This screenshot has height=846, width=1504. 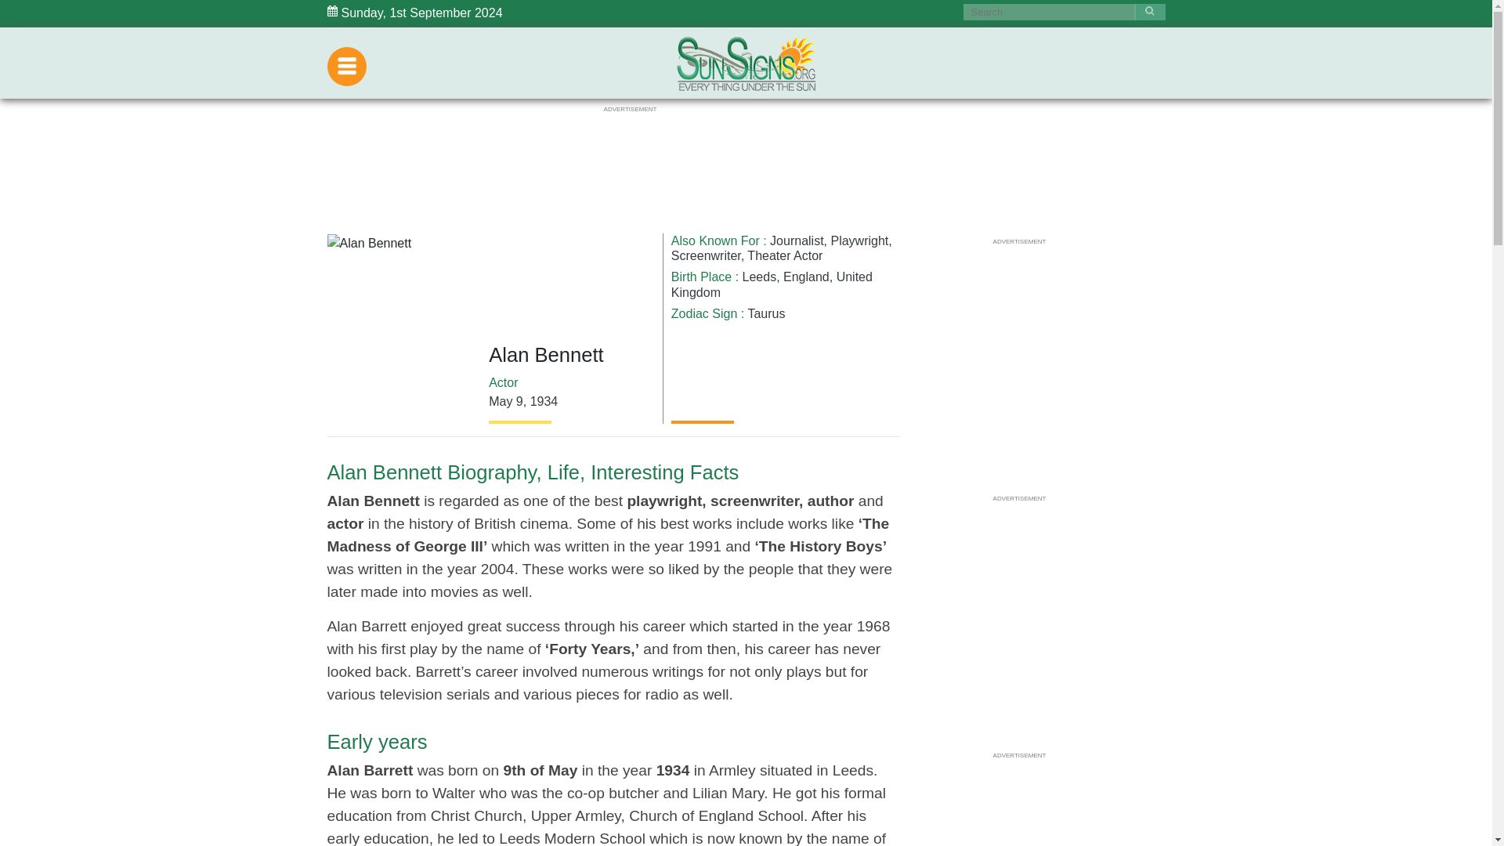 What do you see at coordinates (506, 401) in the screenshot?
I see `May 9` at bounding box center [506, 401].